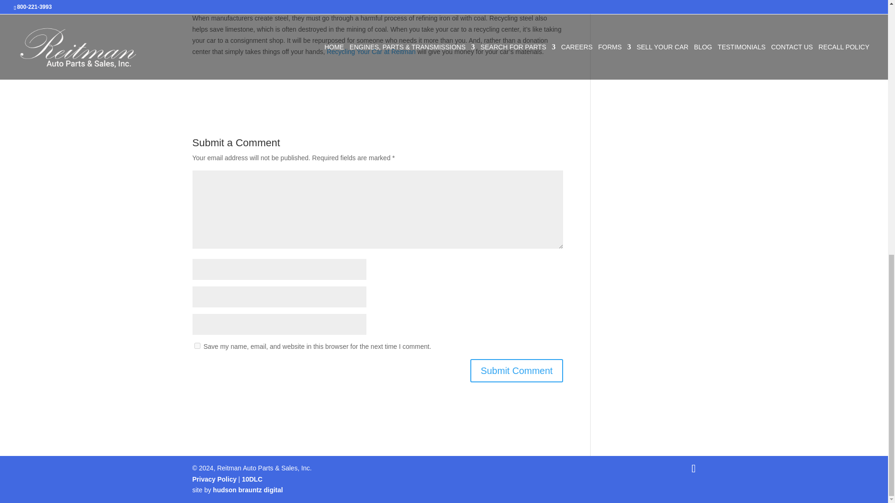  Describe the element at coordinates (197, 346) in the screenshot. I see `yes` at that location.